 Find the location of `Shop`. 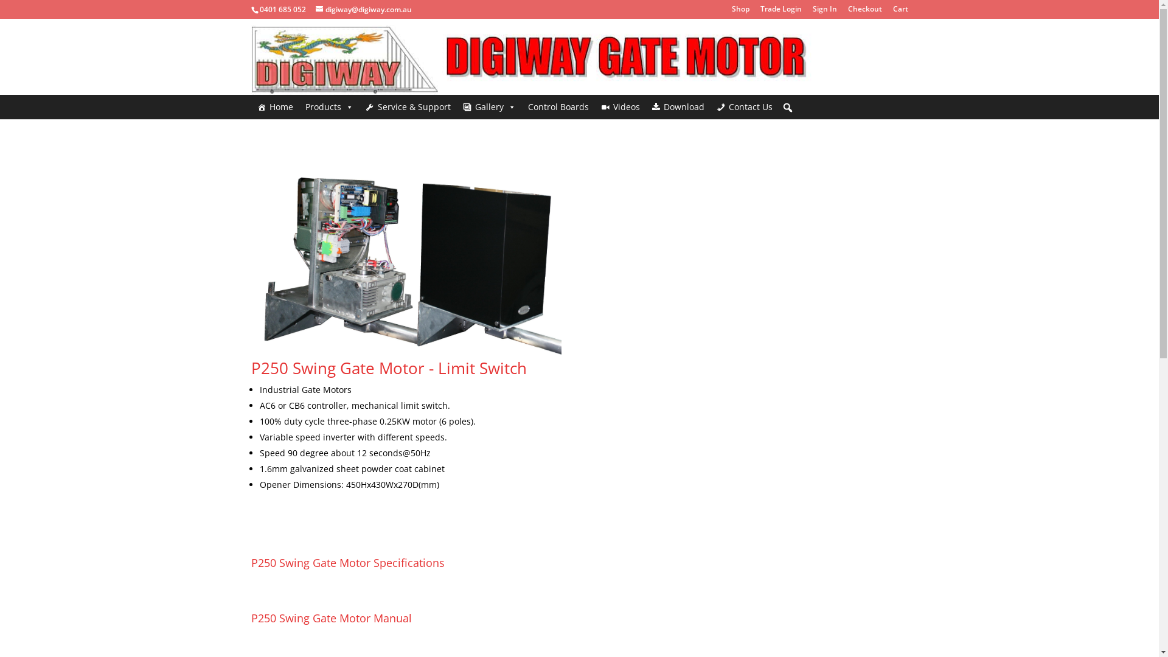

Shop is located at coordinates (740, 12).